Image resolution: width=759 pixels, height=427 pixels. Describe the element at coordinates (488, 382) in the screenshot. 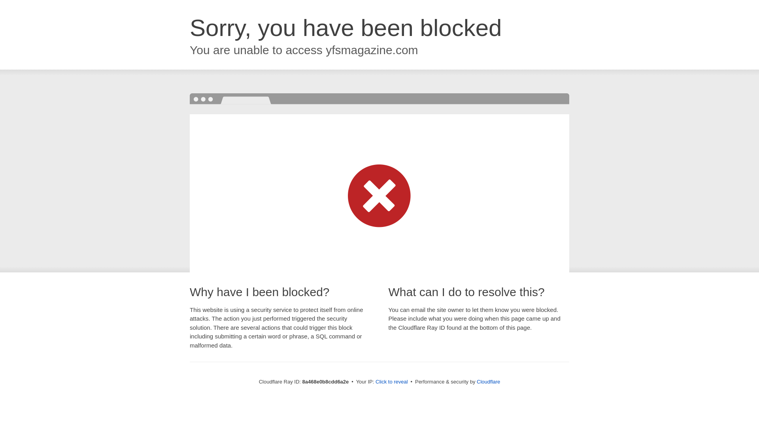

I see `Cloudflare` at that location.